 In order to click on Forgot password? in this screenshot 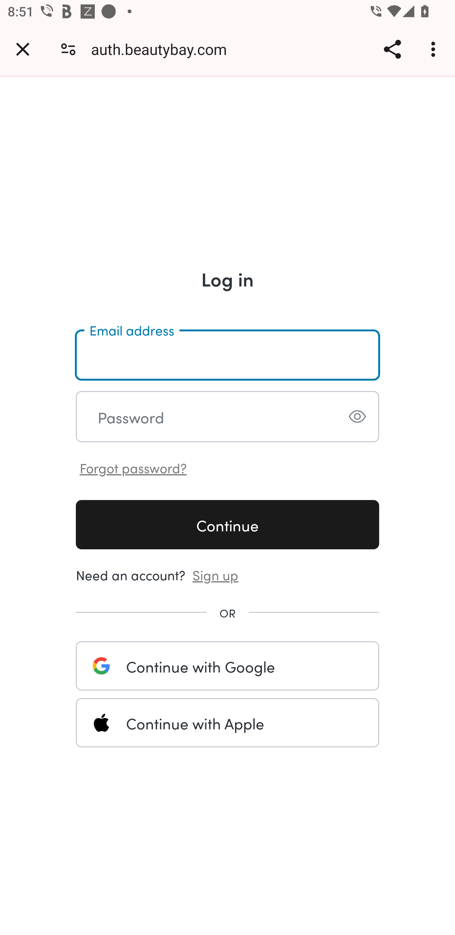, I will do `click(133, 467)`.